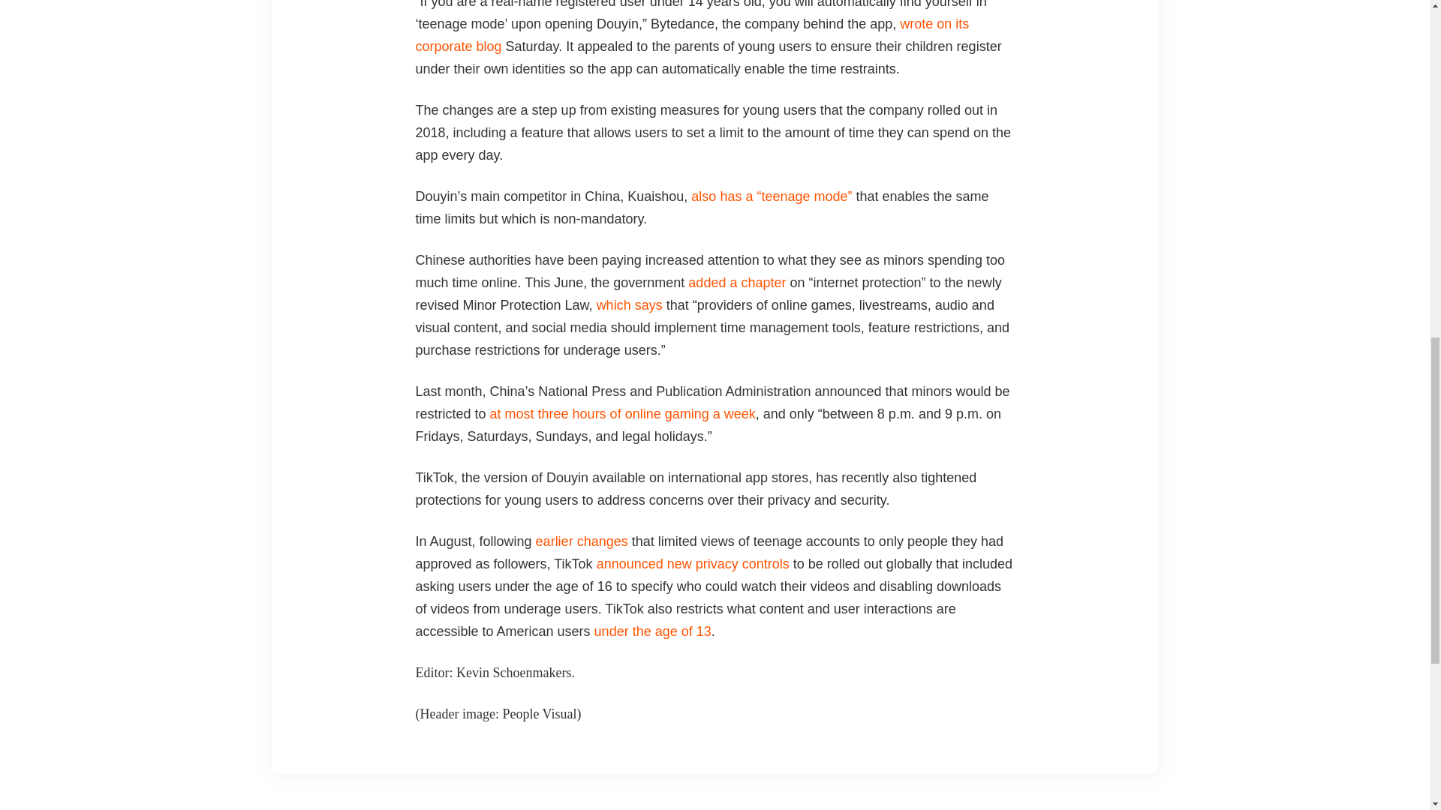  I want to click on at most three hours of online gaming a week, so click(622, 414).